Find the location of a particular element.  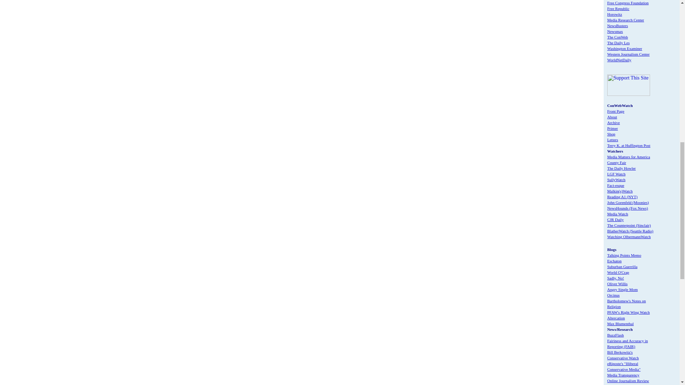

Free Congress Foundation is located at coordinates (628, 3).